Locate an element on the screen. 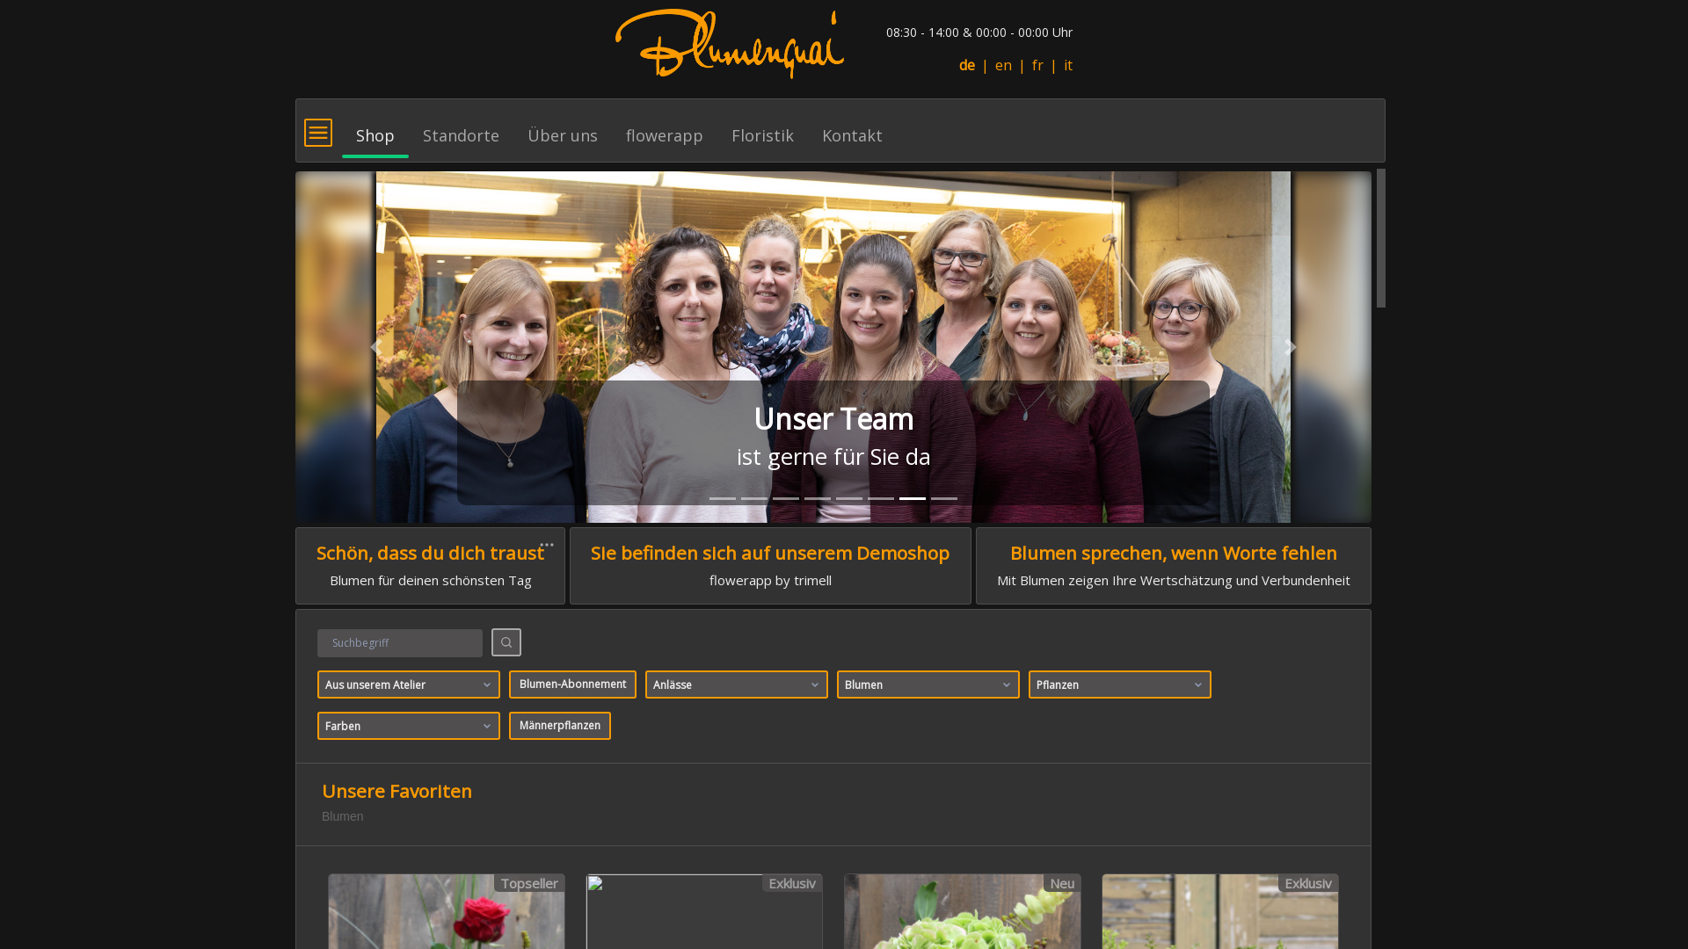  Farben is located at coordinates (409, 726).